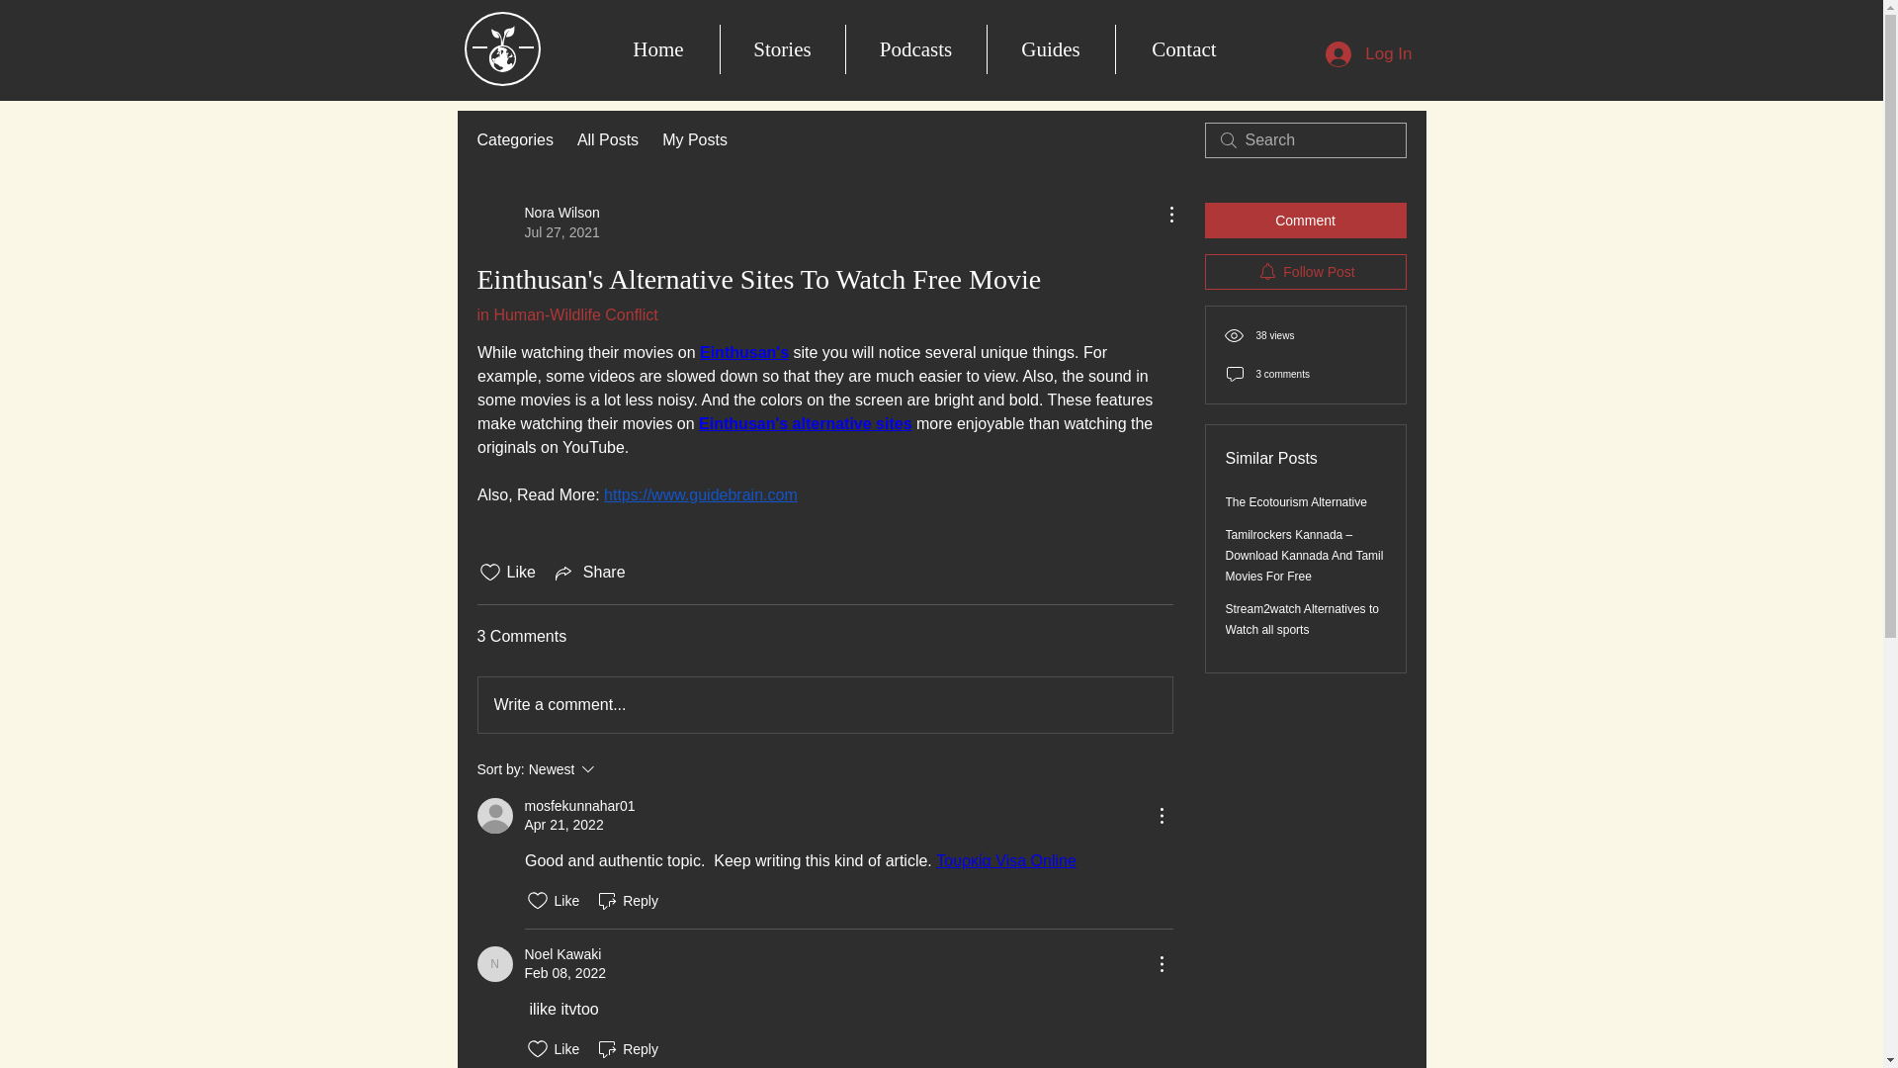  I want to click on Categories, so click(565, 314).